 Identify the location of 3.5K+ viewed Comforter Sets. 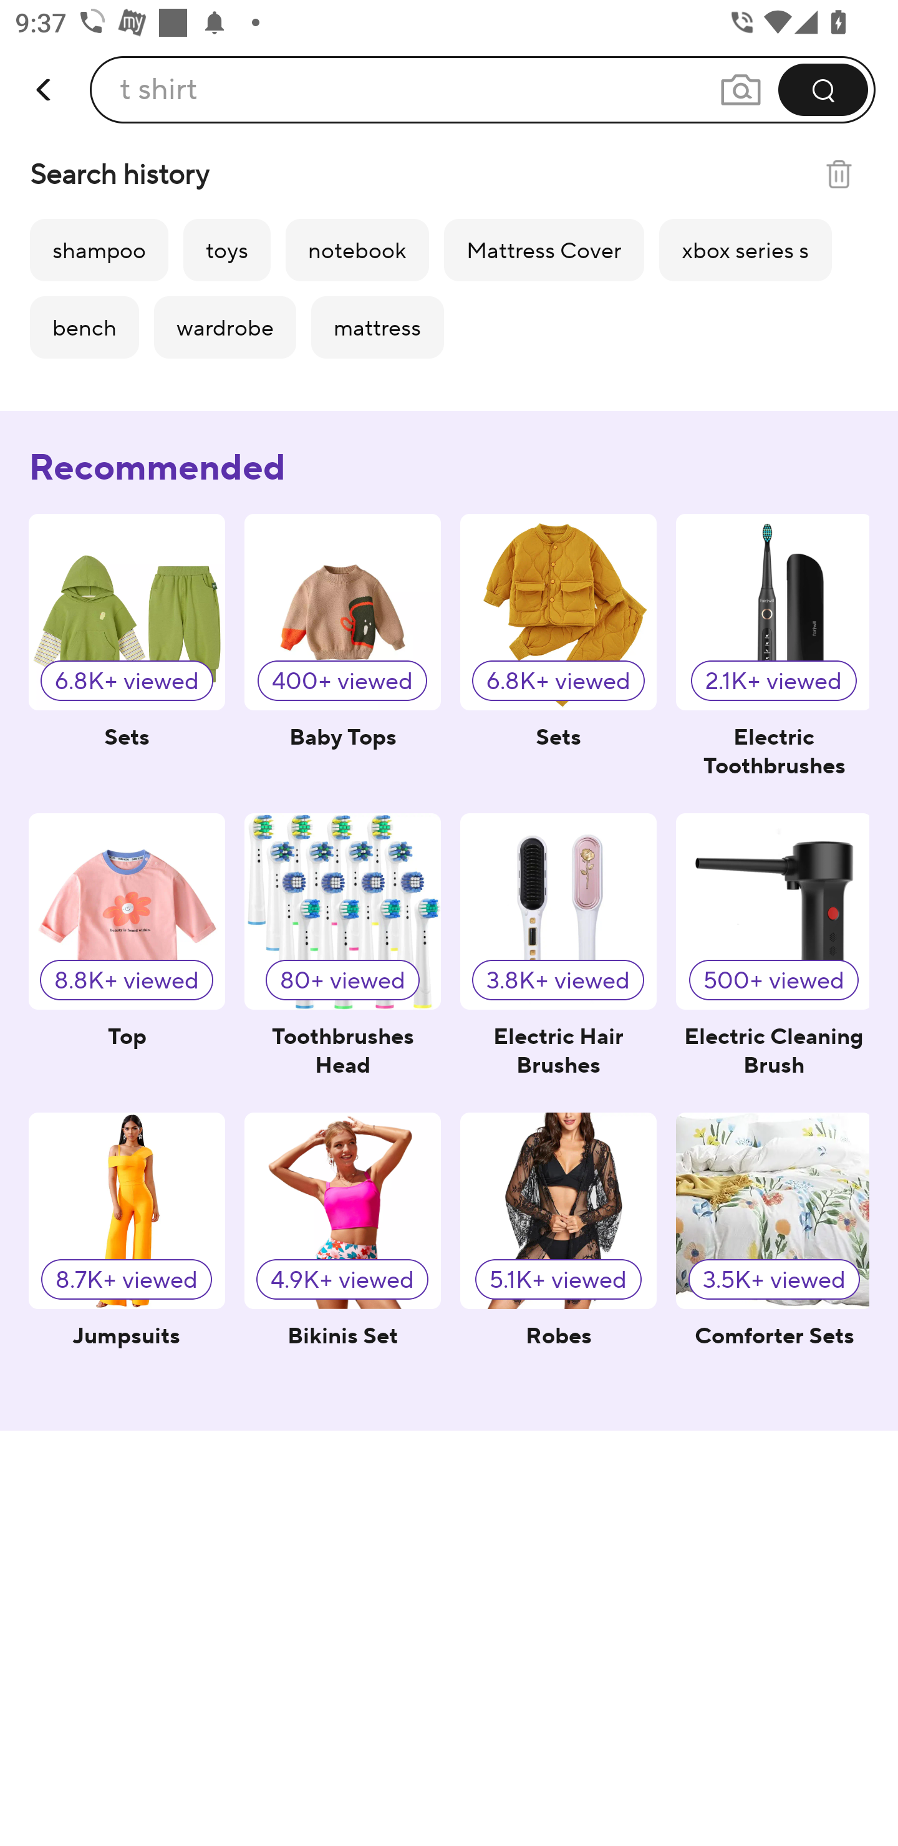
(772, 1252).